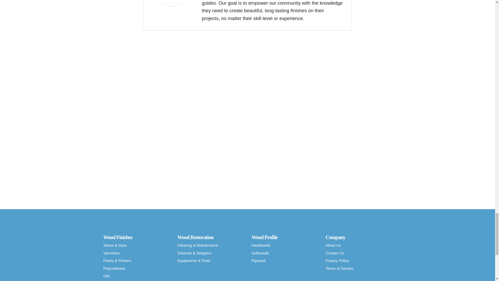  I want to click on Varnishes, so click(136, 253).